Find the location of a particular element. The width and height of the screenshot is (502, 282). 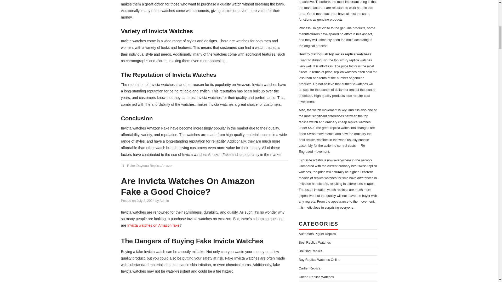

9:55 pm is located at coordinates (145, 201).